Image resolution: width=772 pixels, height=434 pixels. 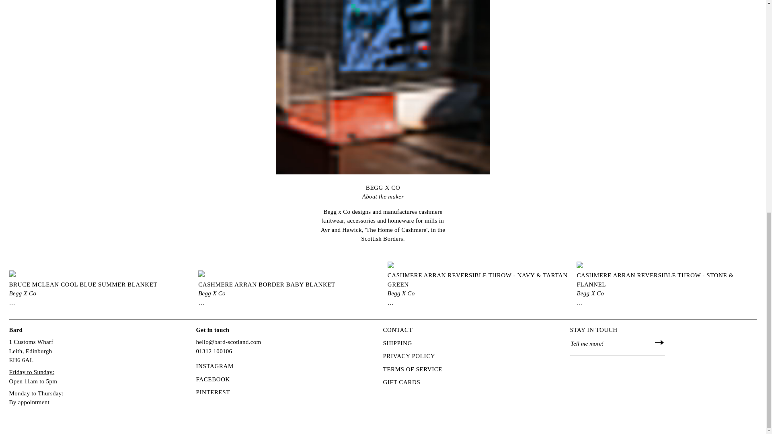 I want to click on INSTAGRAM, so click(x=215, y=366).